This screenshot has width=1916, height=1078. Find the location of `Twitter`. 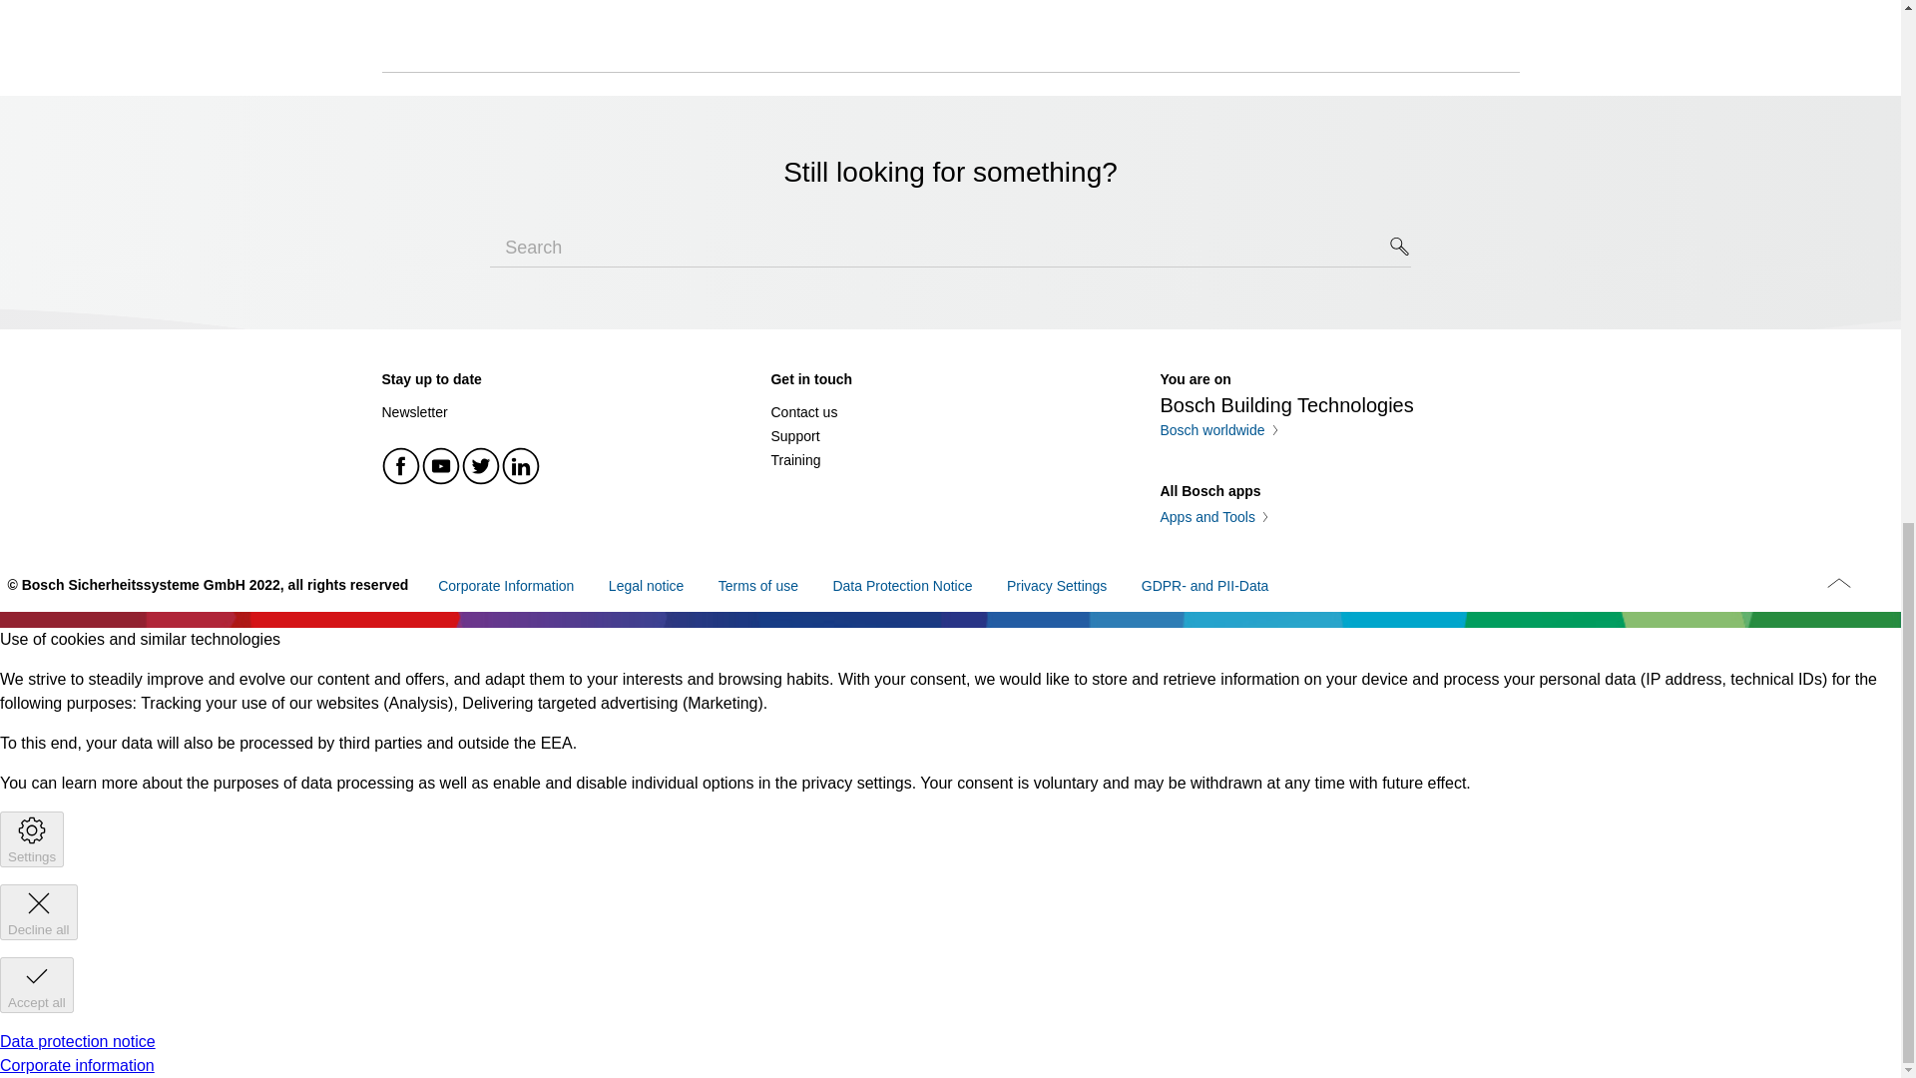

Twitter is located at coordinates (481, 465).